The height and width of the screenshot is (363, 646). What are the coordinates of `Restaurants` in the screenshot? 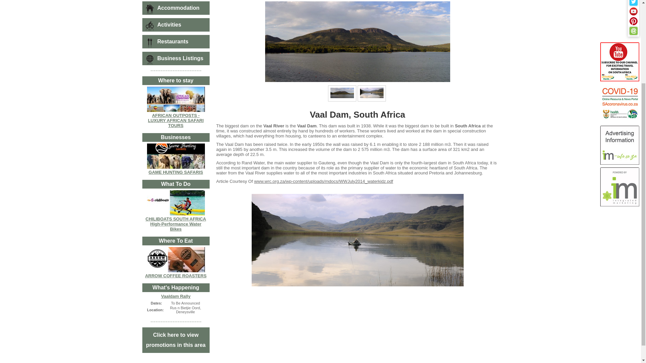 It's located at (176, 41).